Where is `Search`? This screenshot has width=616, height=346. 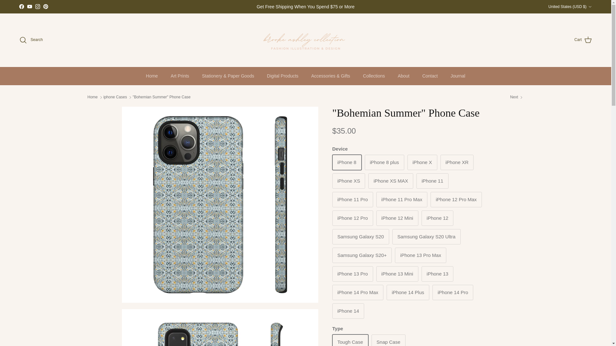 Search is located at coordinates (31, 40).